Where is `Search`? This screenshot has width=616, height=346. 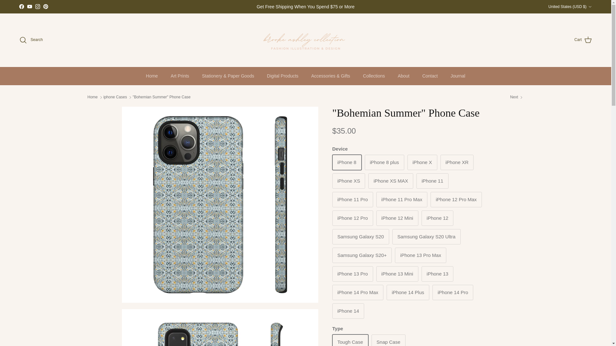 Search is located at coordinates (31, 40).